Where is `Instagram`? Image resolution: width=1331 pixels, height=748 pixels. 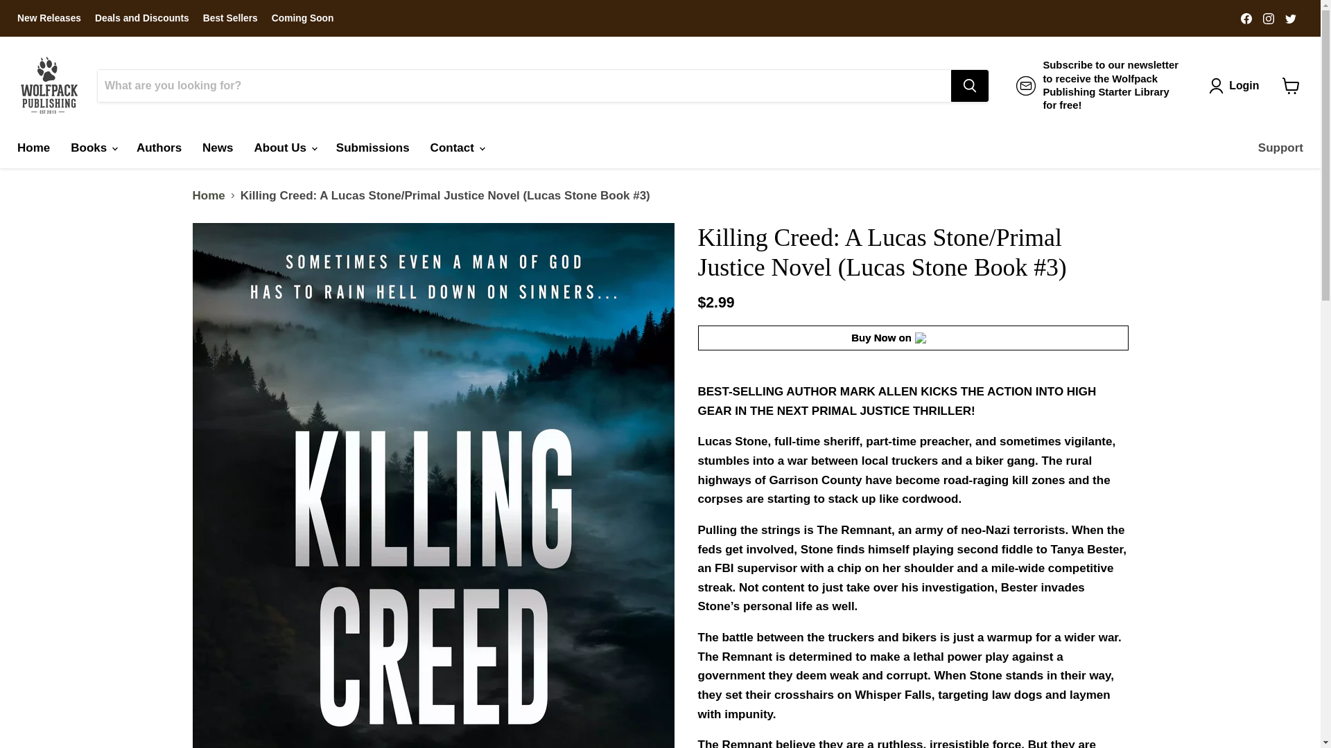 Instagram is located at coordinates (1269, 17).